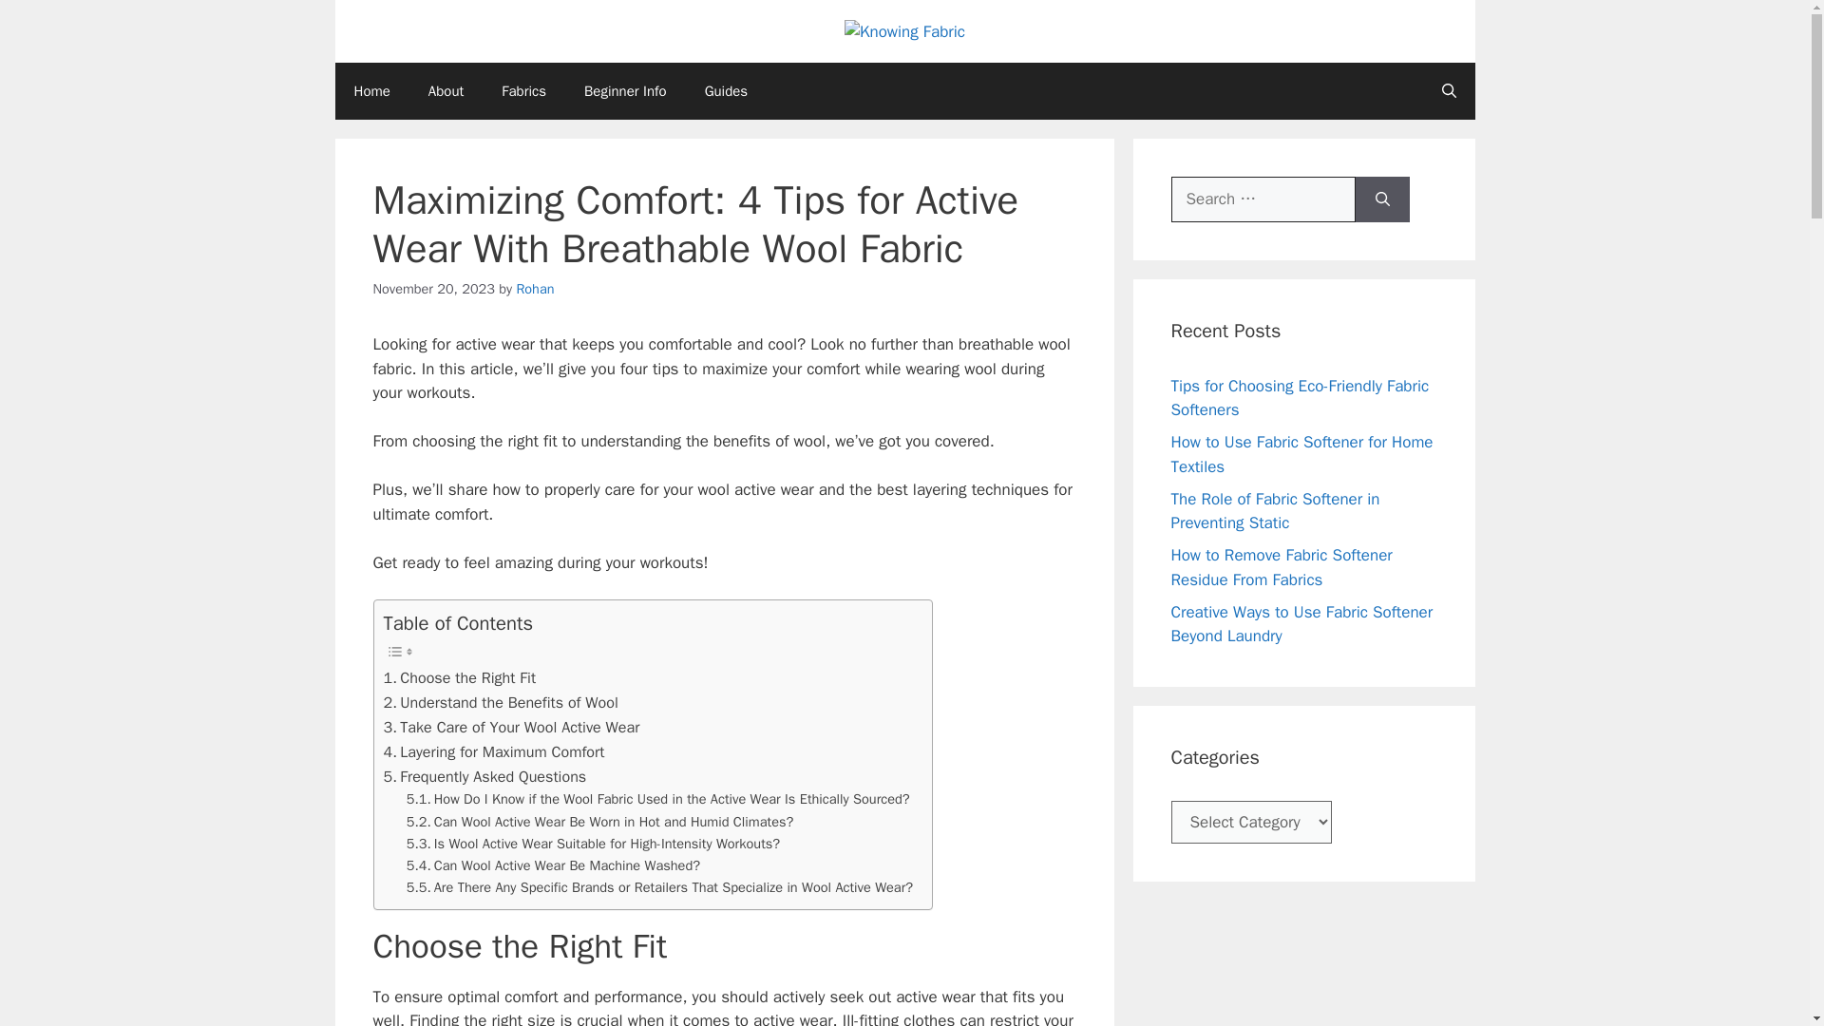  I want to click on Can Wool Active Wear Be Machine Washed?, so click(553, 865).